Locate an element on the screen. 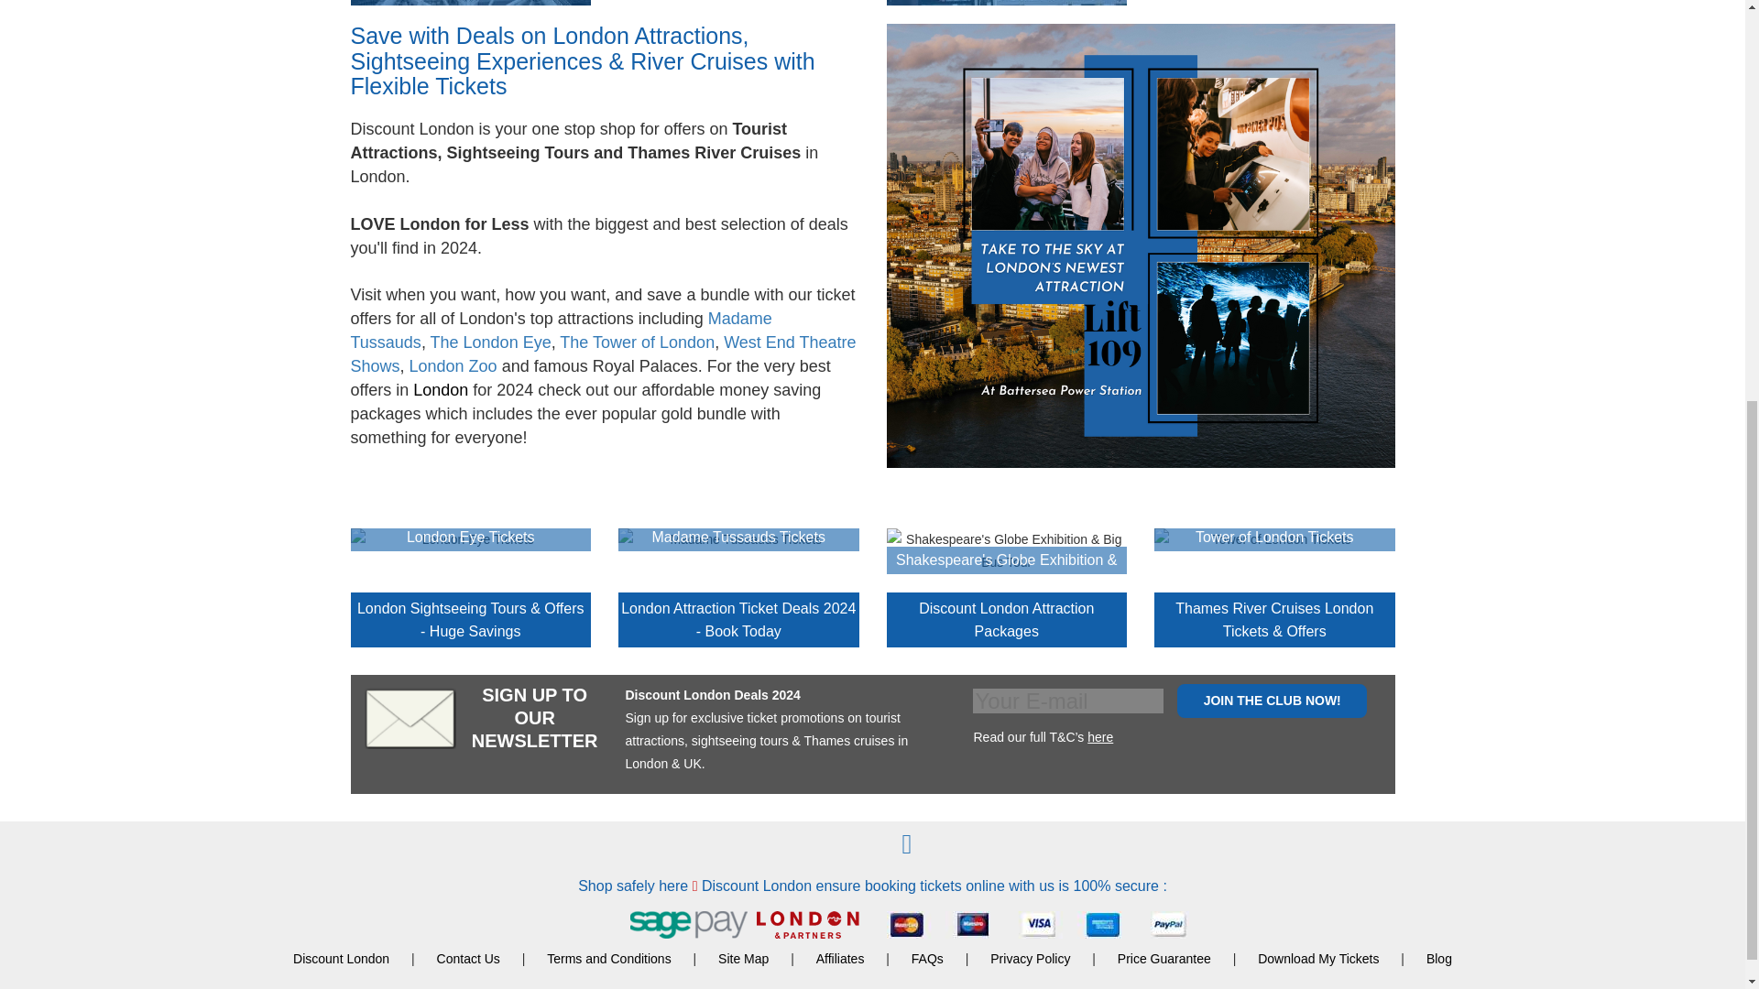 The height and width of the screenshot is (989, 1759). Tower of London Tickets is located at coordinates (636, 342).